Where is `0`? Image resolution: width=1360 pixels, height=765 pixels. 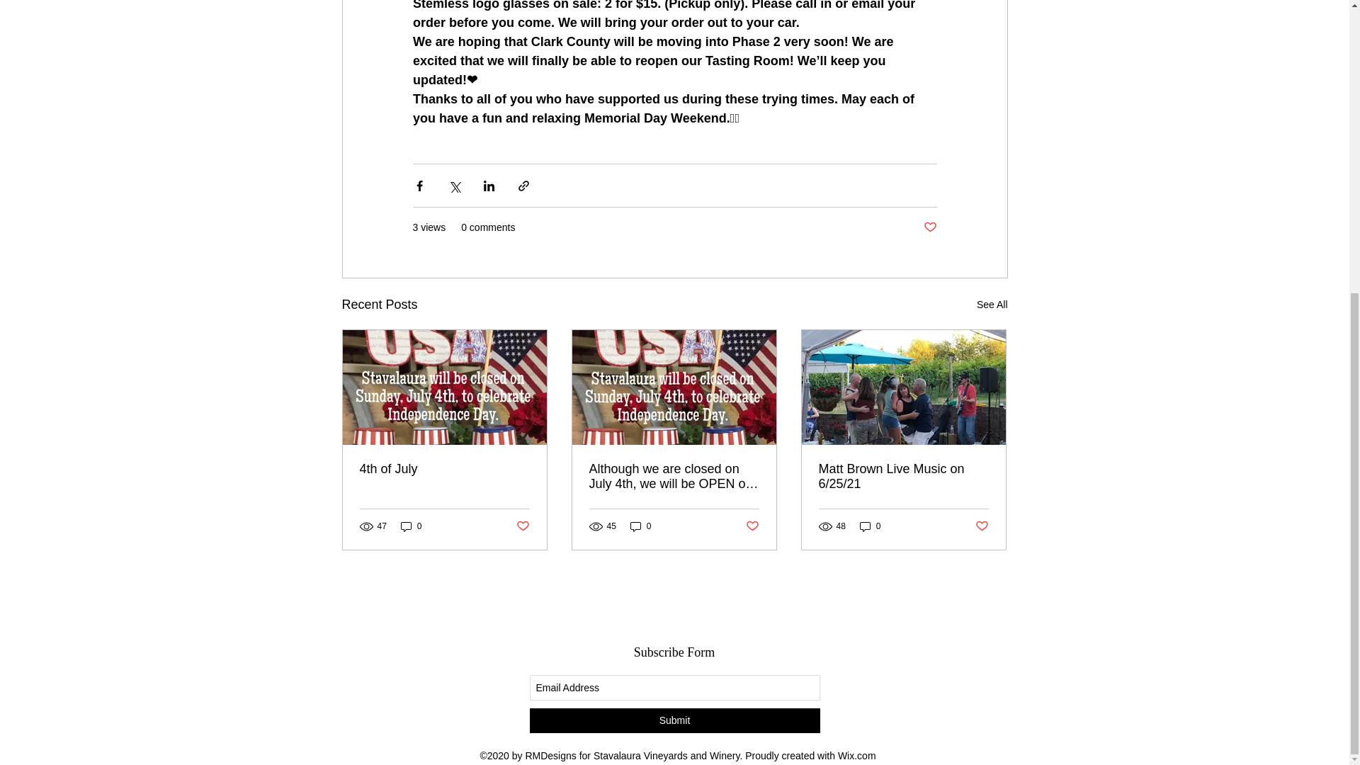
0 is located at coordinates (411, 526).